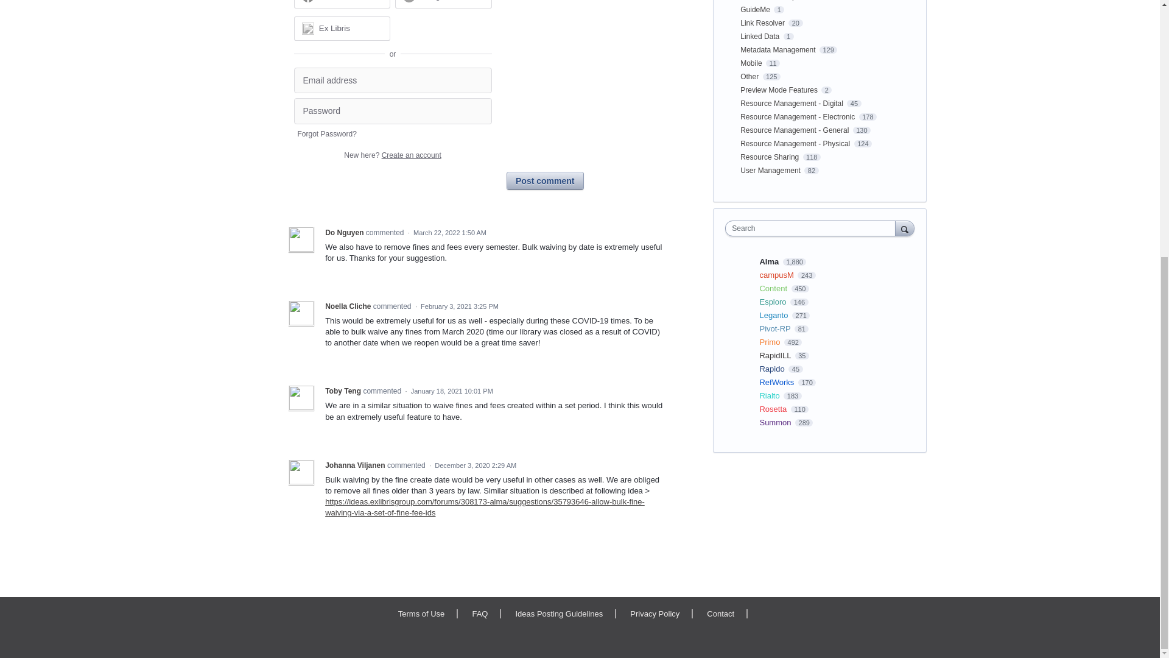 The width and height of the screenshot is (1169, 658). Describe the element at coordinates (326, 133) in the screenshot. I see `Forgot Password?` at that location.